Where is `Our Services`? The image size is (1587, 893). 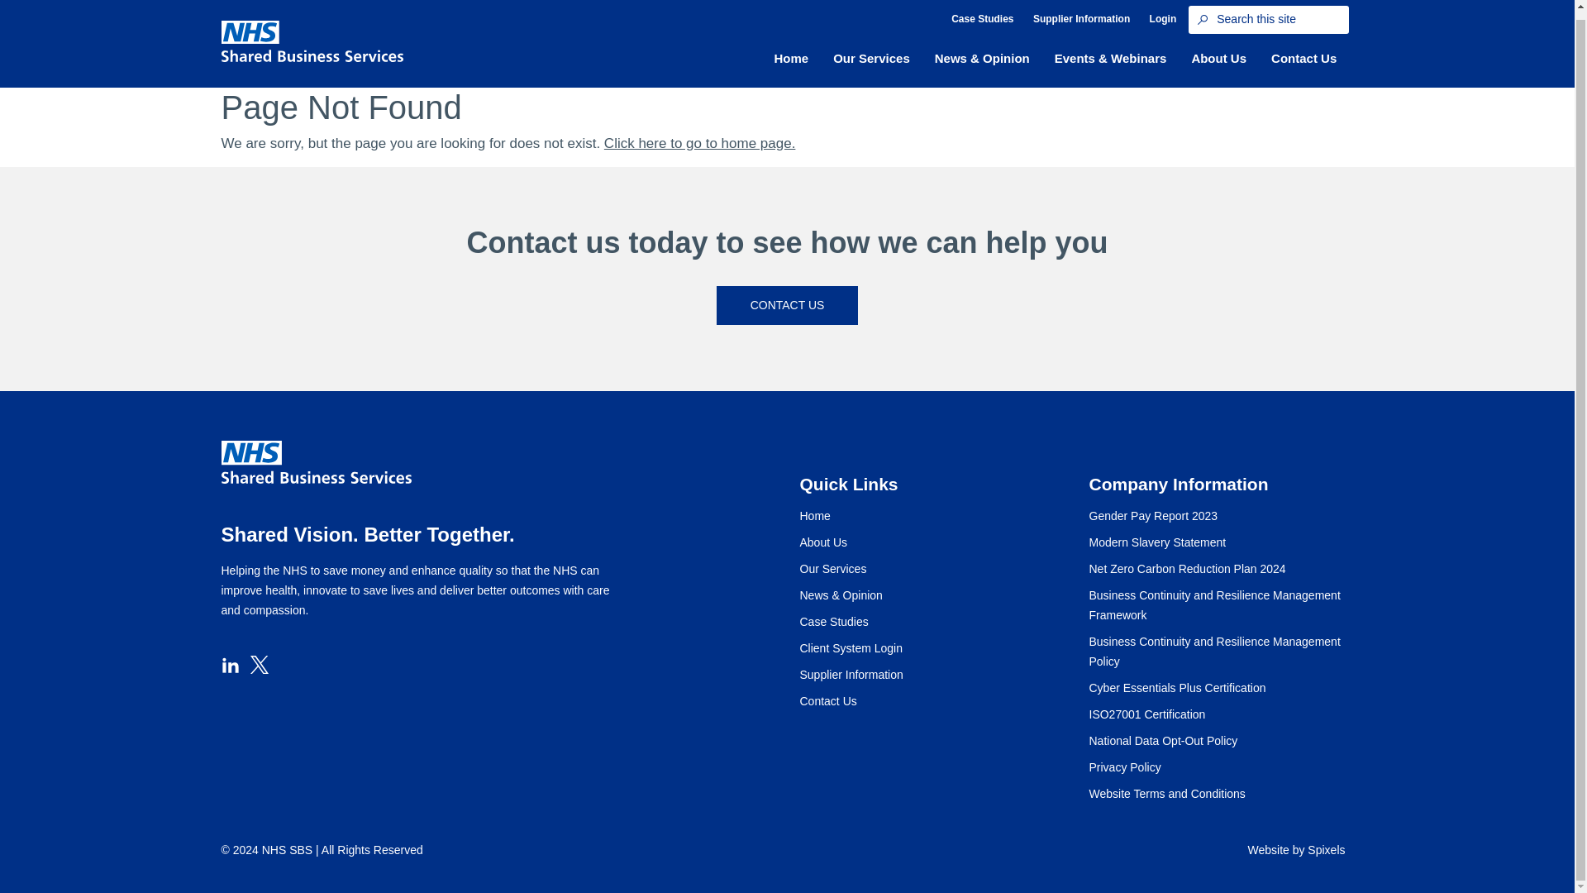
Our Services is located at coordinates (871, 59).